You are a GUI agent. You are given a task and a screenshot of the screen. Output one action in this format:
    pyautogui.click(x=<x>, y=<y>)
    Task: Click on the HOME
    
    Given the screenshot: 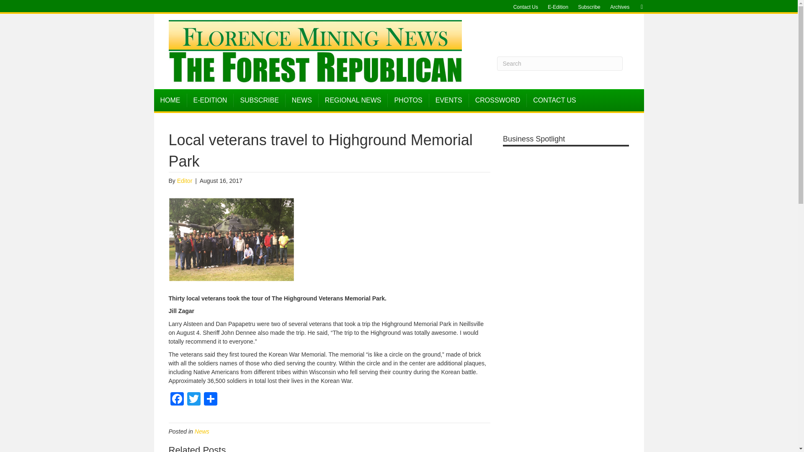 What is the action you would take?
    pyautogui.click(x=171, y=100)
    